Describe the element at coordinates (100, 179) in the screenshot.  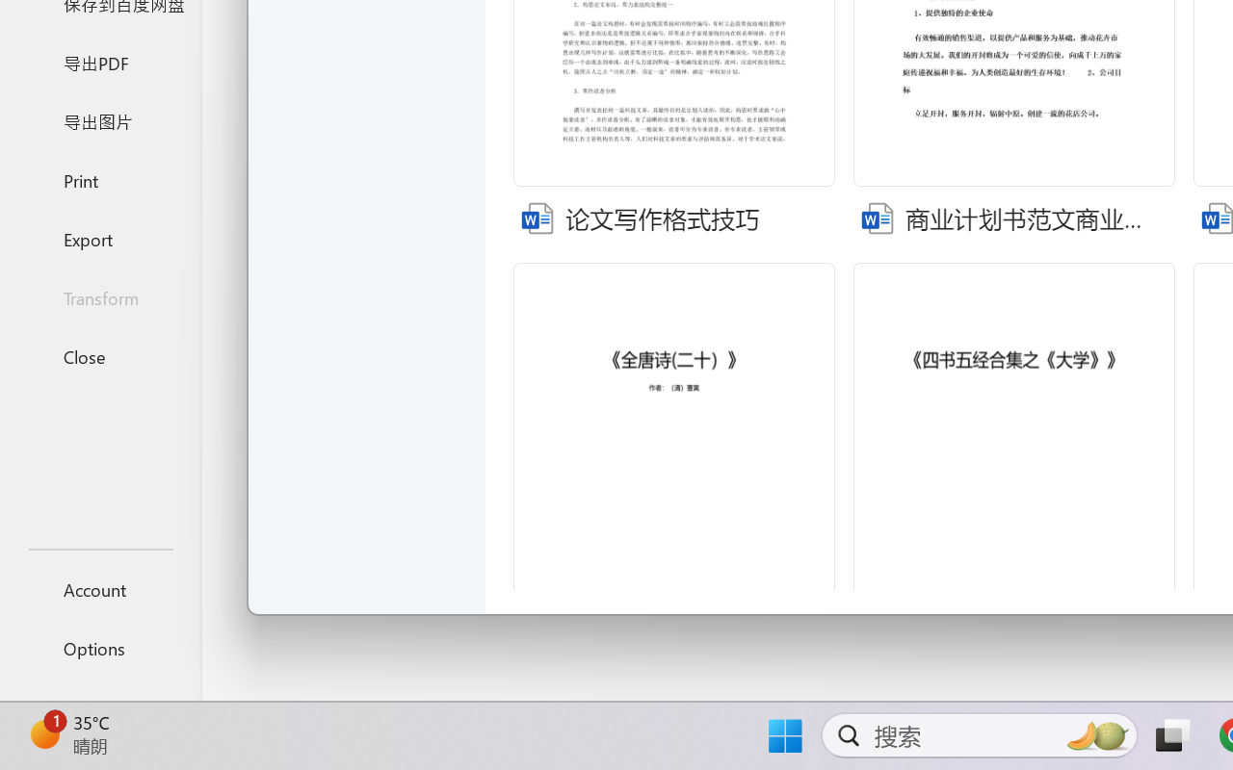
I see `Print` at that location.